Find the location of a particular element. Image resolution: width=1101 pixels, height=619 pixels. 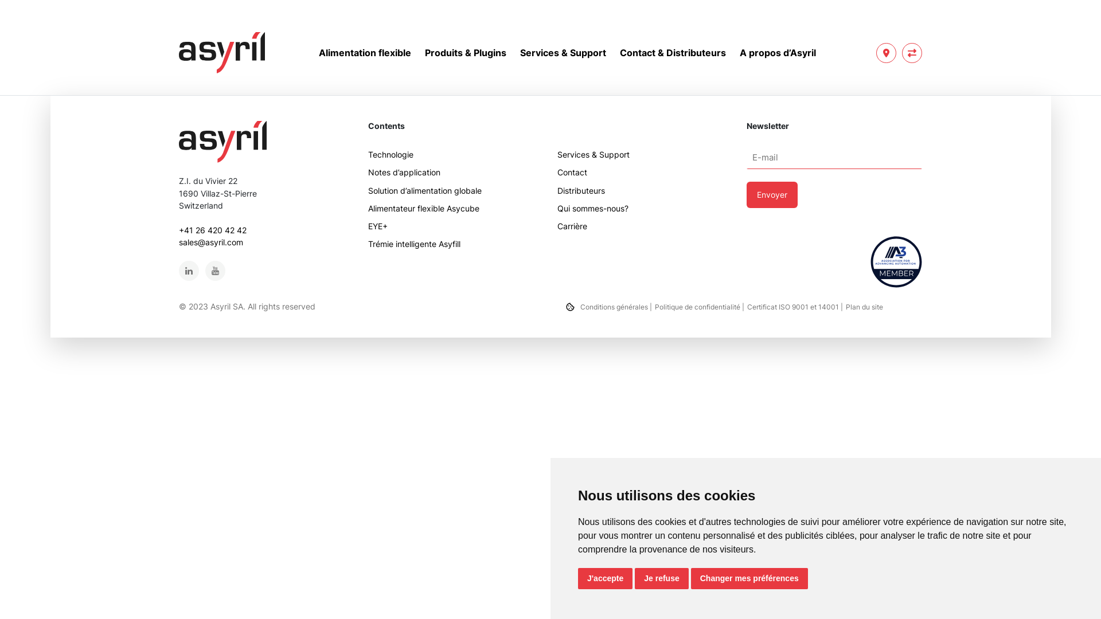

Alimentation flexible is located at coordinates (365, 53).